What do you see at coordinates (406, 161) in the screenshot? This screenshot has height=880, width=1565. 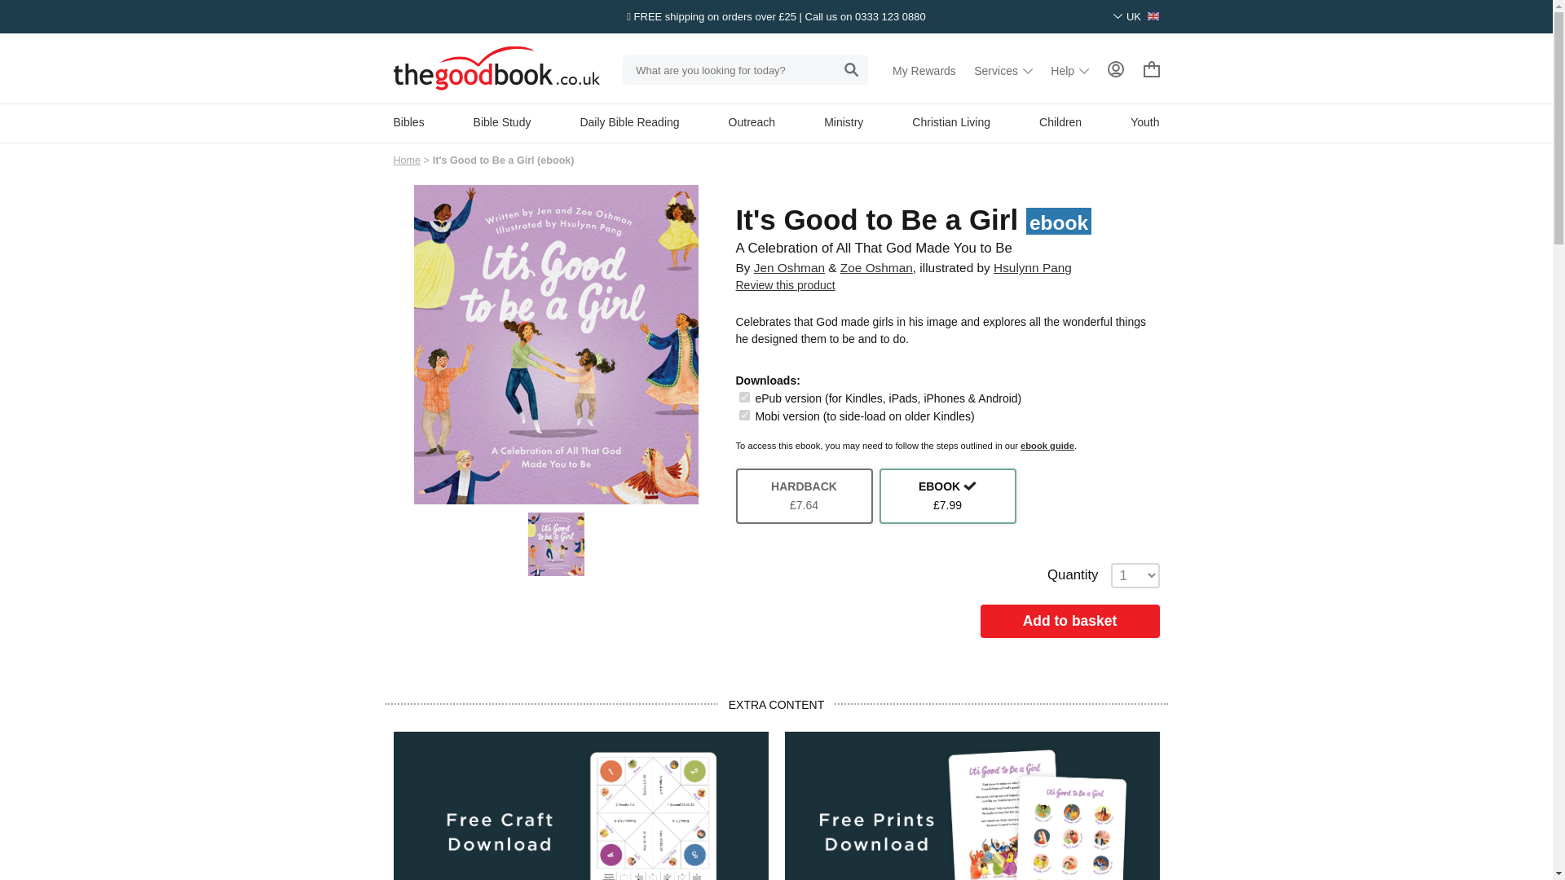 I see `Go to Home Page` at bounding box center [406, 161].